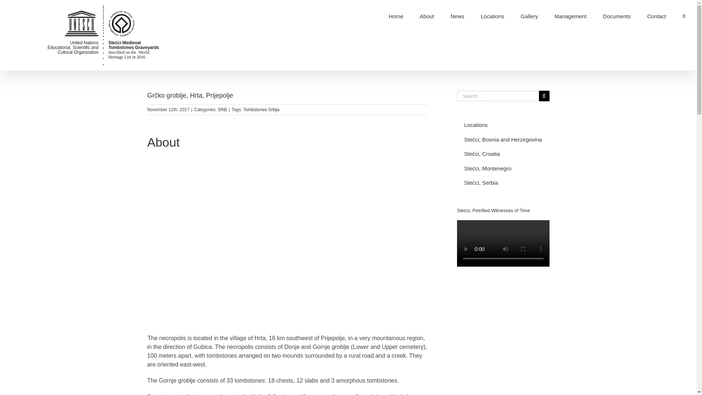 This screenshot has height=395, width=702. Describe the element at coordinates (503, 125) in the screenshot. I see `Back to Parent Page` at that location.